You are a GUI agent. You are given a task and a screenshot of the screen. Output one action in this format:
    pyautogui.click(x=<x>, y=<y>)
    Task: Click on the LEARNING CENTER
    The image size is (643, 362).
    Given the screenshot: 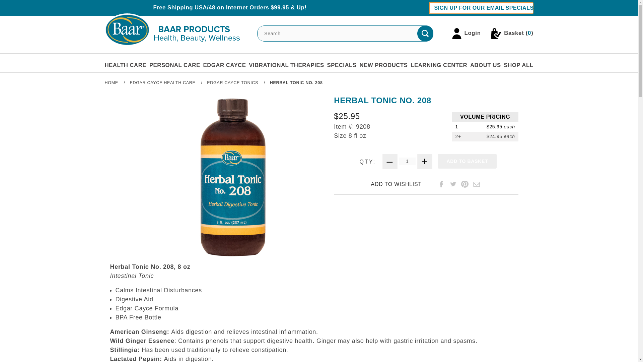 What is the action you would take?
    pyautogui.click(x=439, y=65)
    